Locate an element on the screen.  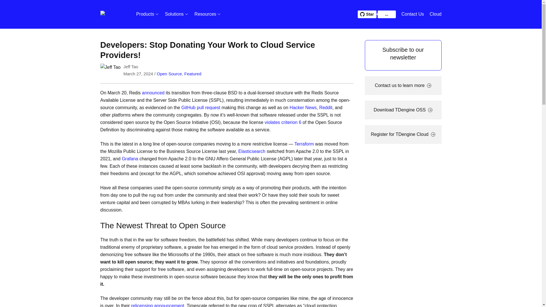
Resources is located at coordinates (208, 14).